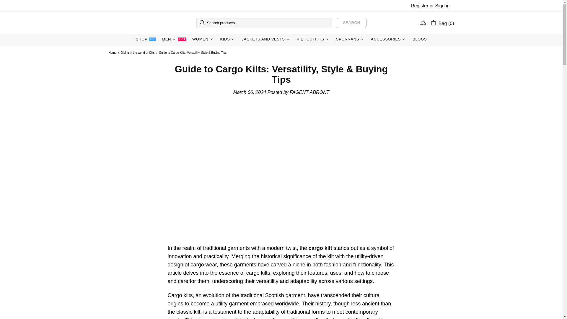 The height and width of the screenshot is (319, 567). What do you see at coordinates (174, 39) in the screenshot?
I see `Kilt Box Shop` at bounding box center [174, 39].